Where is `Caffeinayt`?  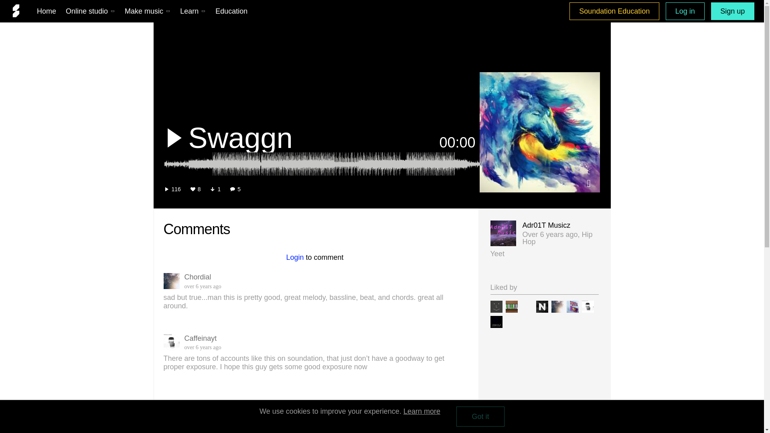 Caffeinayt is located at coordinates (587, 306).